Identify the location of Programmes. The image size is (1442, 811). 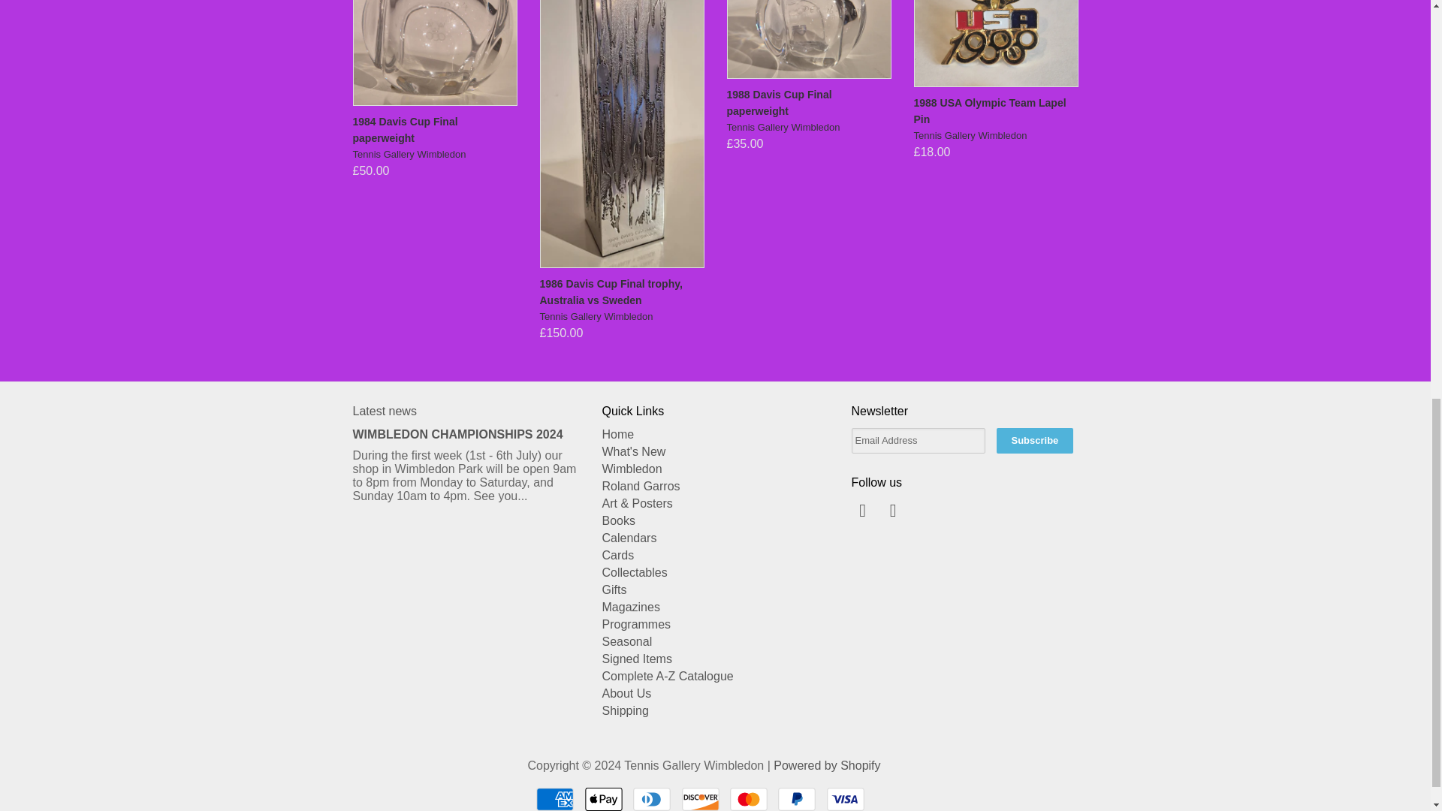
(637, 624).